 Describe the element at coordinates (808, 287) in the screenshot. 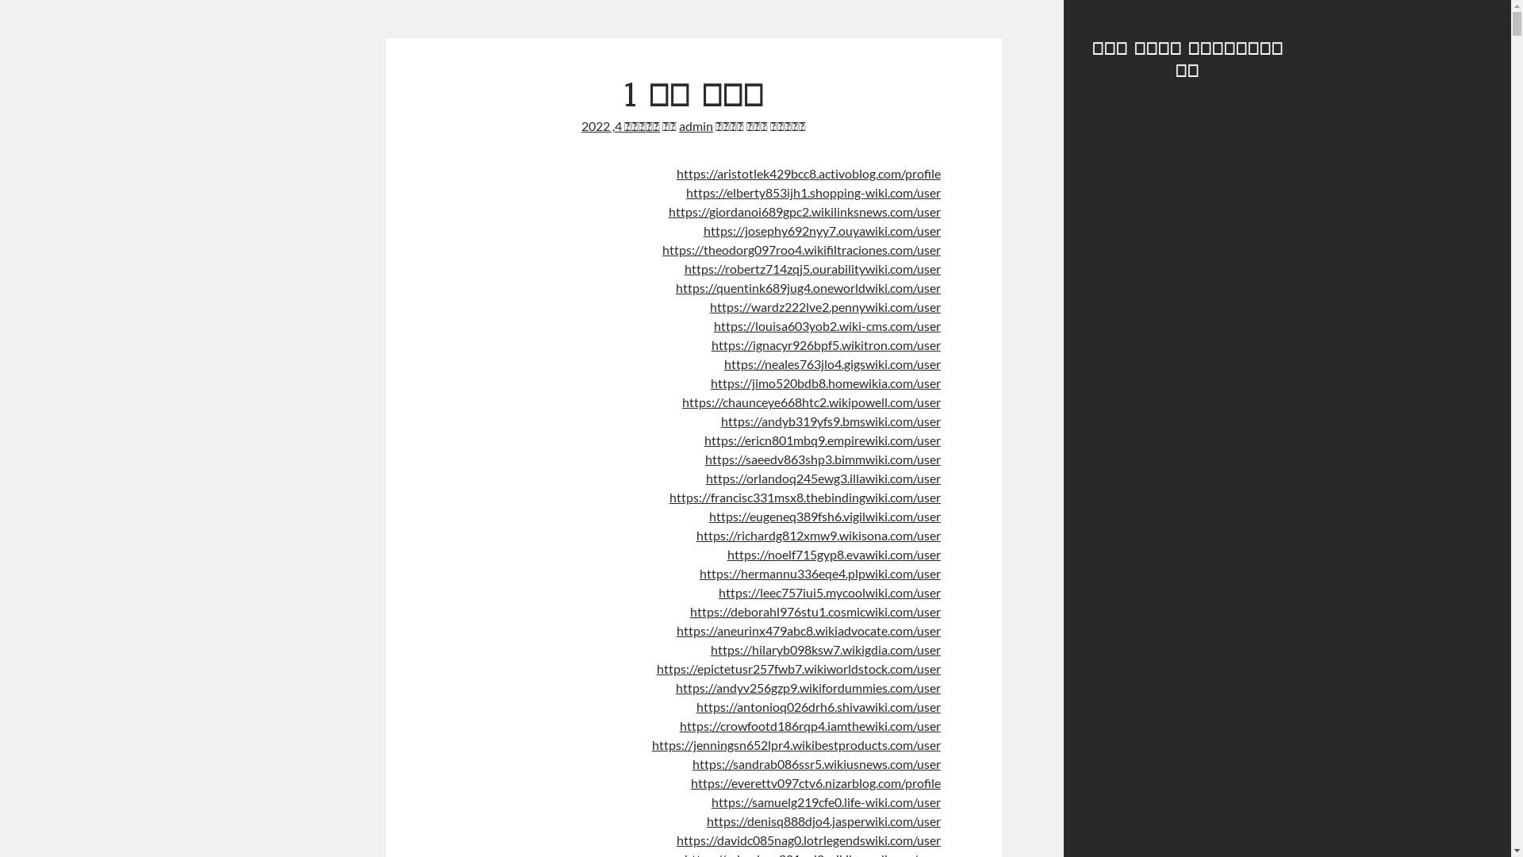

I see `https://quentink689jug4.oneworldwiki.com/user` at that location.